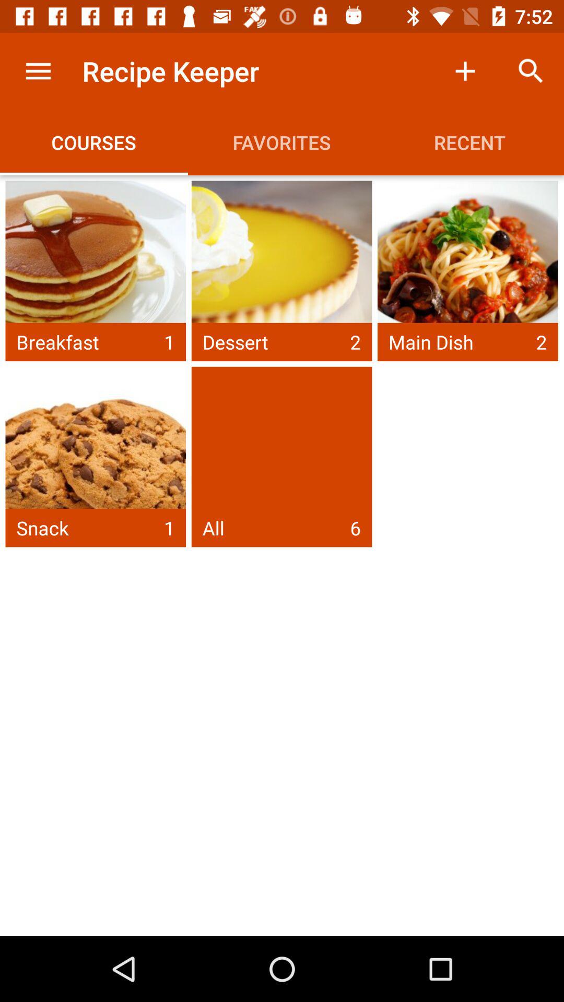 The width and height of the screenshot is (564, 1002). Describe the element at coordinates (96, 457) in the screenshot. I see `click on the first image in the second row from the top` at that location.